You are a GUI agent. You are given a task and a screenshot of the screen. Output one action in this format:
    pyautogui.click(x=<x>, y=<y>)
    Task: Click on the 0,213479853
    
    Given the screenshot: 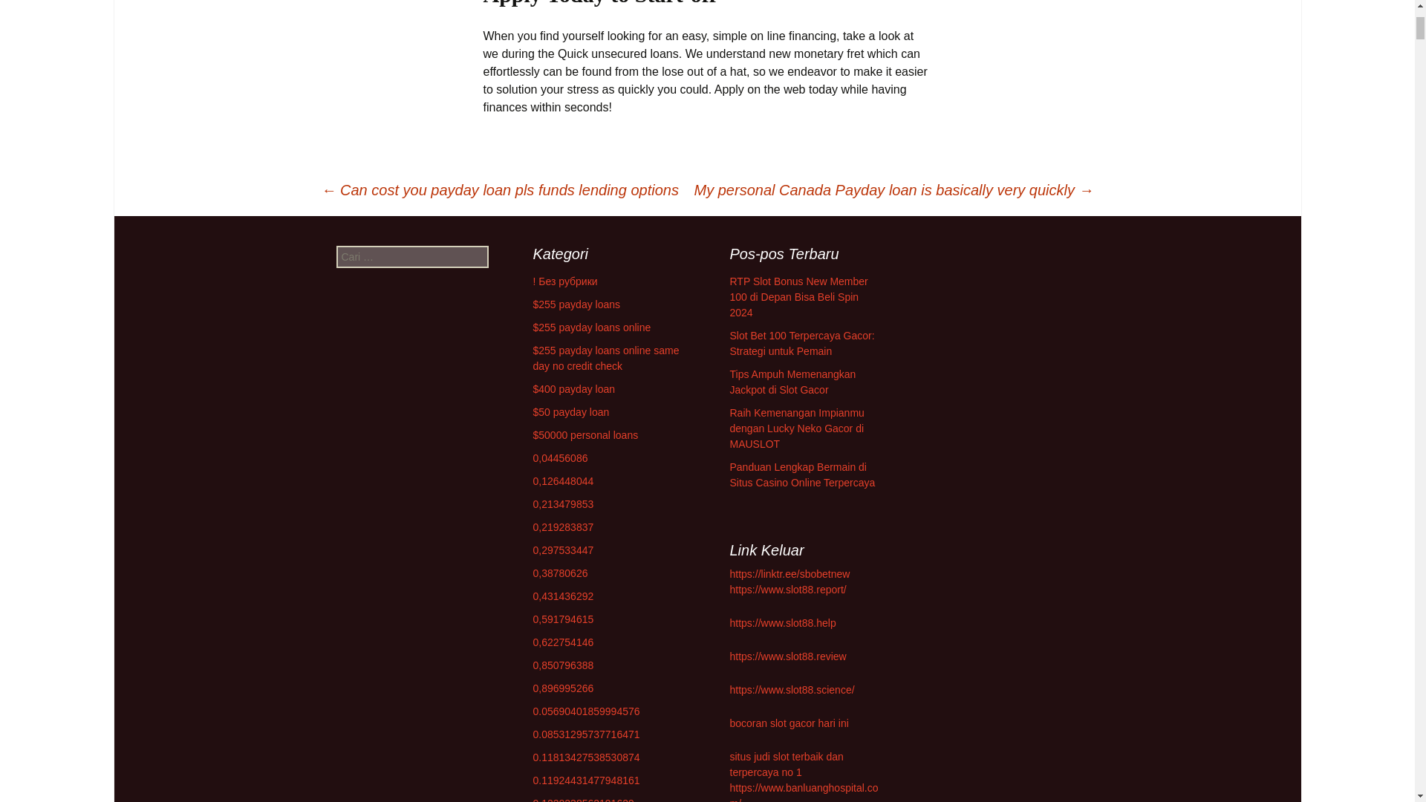 What is the action you would take?
    pyautogui.click(x=564, y=503)
    